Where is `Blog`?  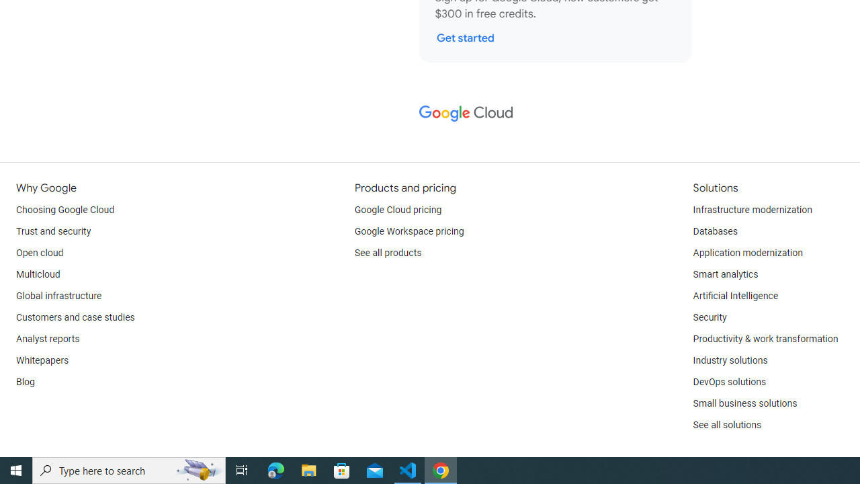
Blog is located at coordinates (26, 382).